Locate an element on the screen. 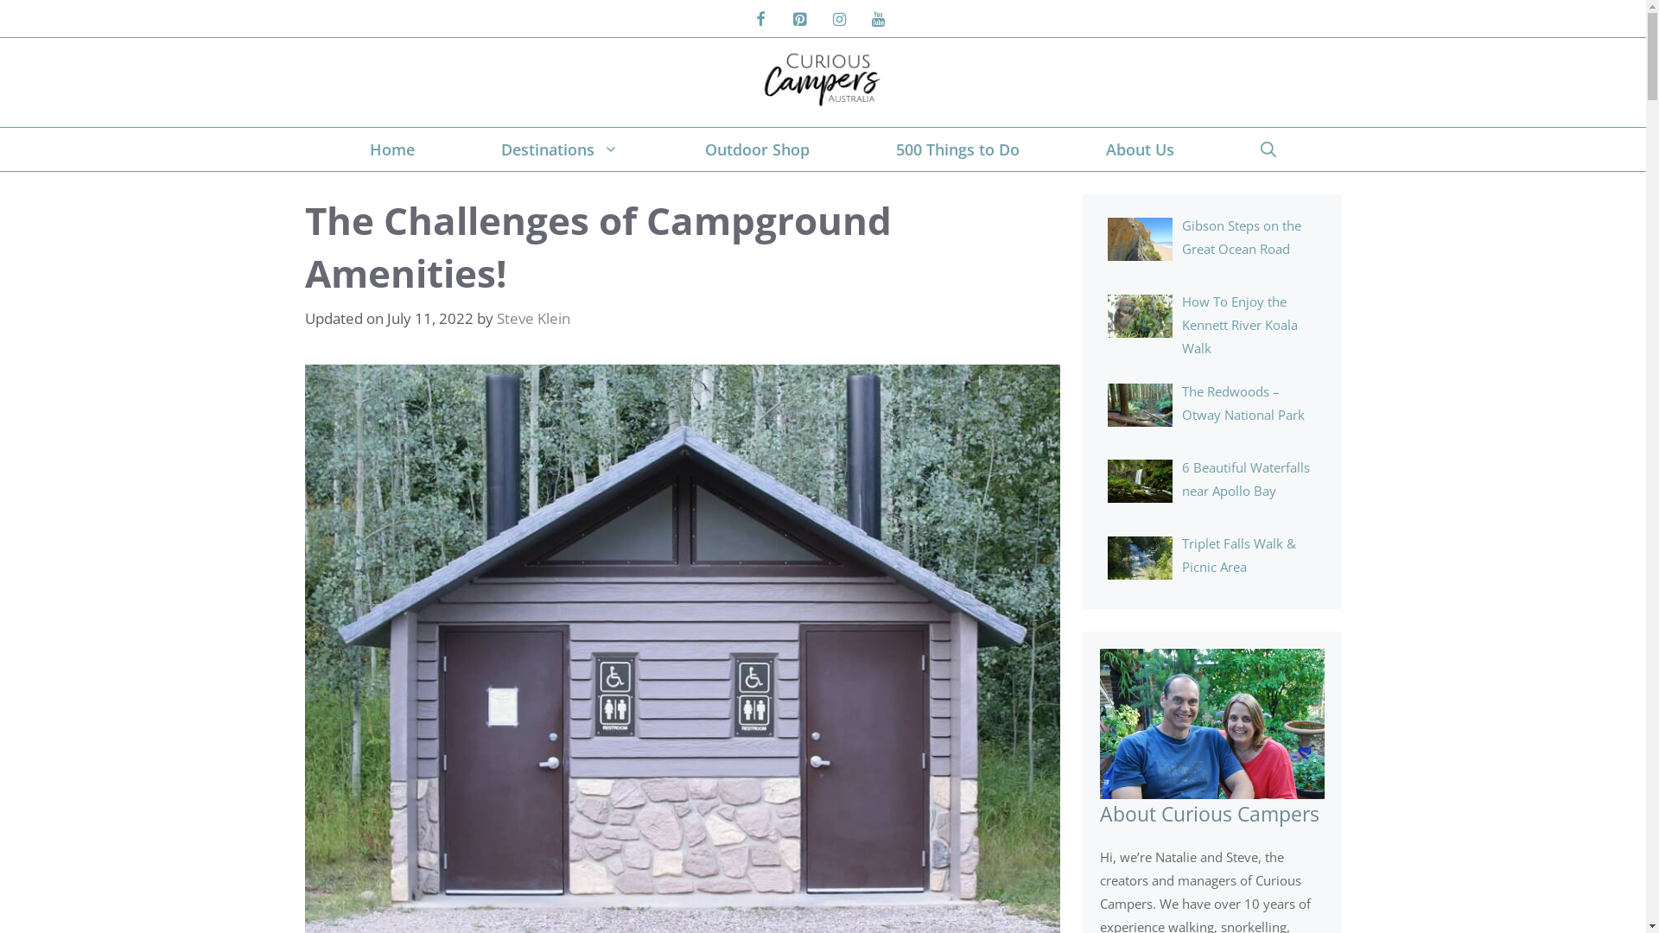  Steve Klein is located at coordinates (532, 318).